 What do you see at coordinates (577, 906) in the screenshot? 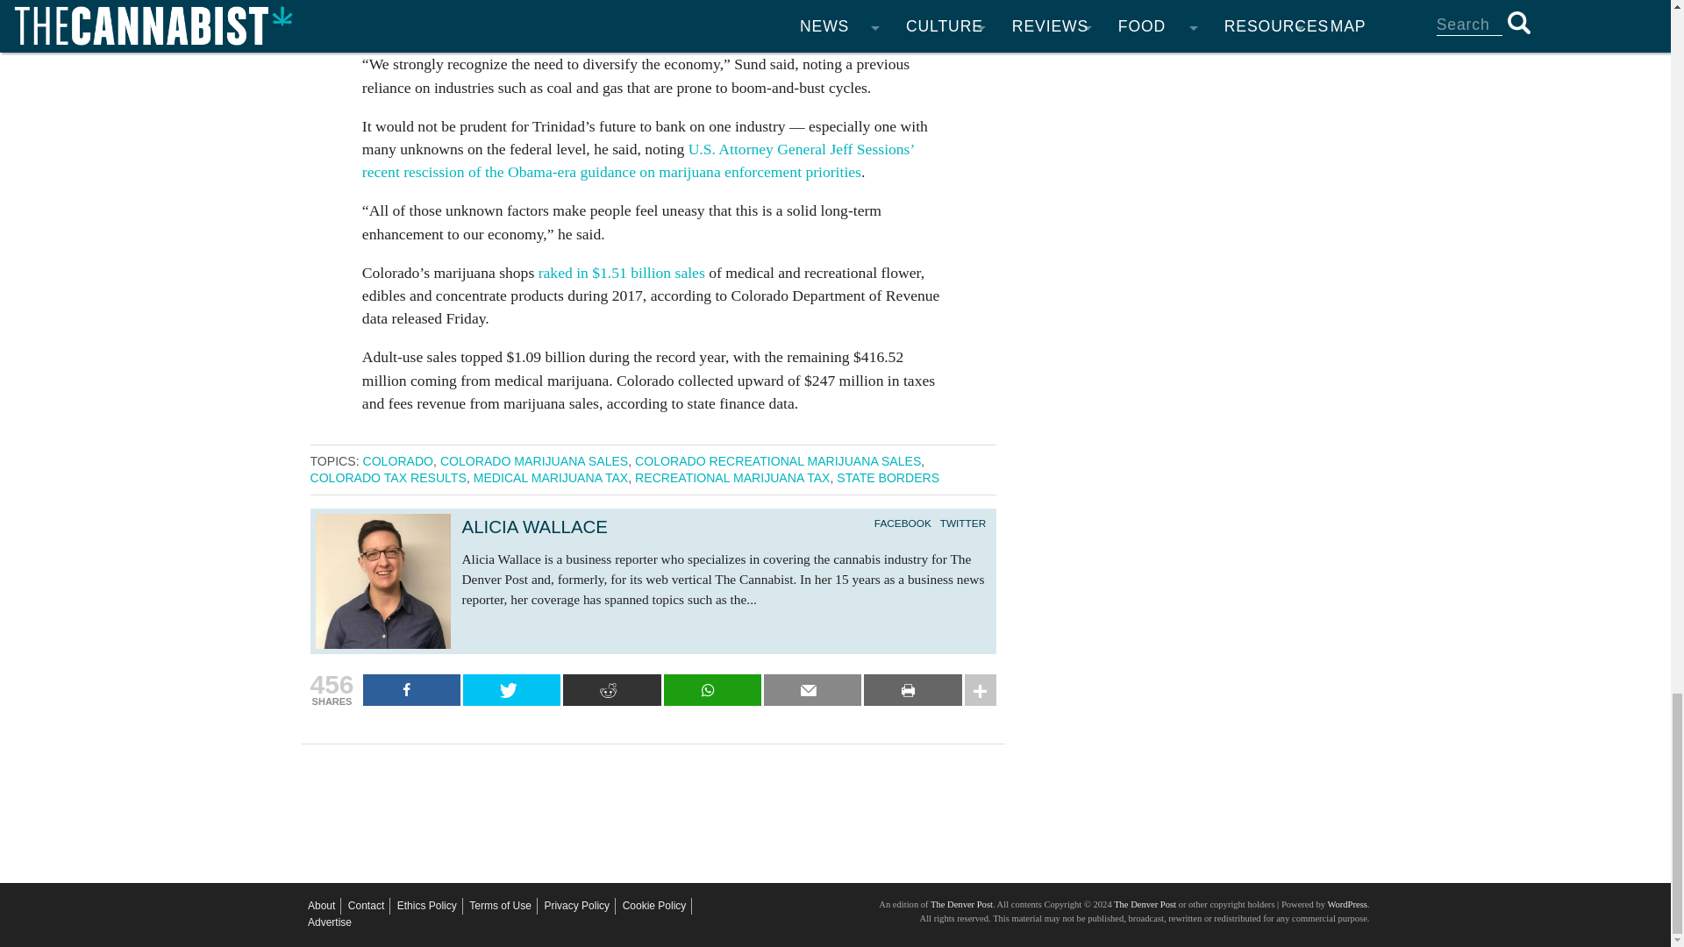
I see `Denver Post Privacy Policy` at bounding box center [577, 906].